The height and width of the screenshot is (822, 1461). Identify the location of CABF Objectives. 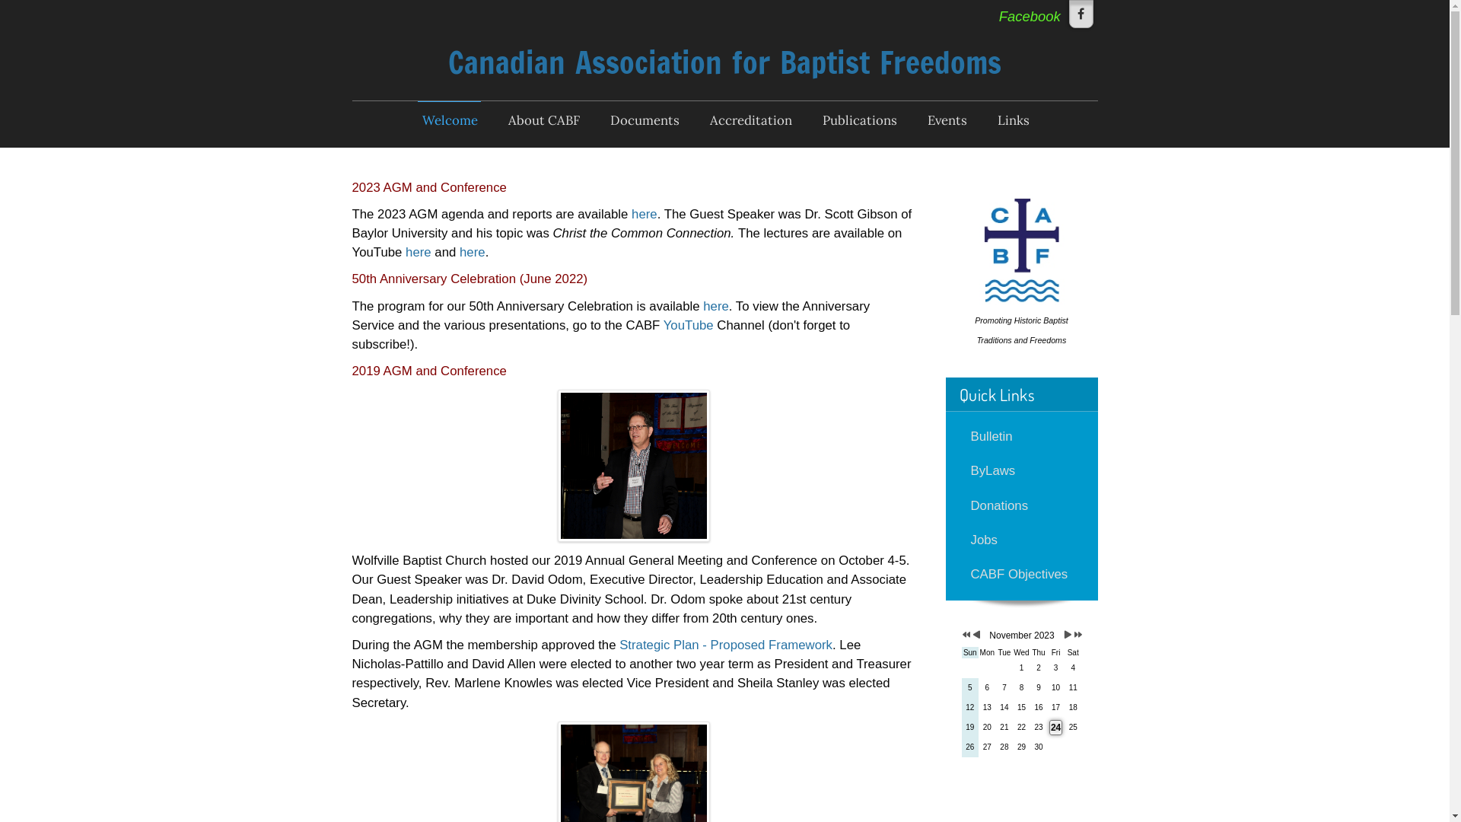
(1021, 574).